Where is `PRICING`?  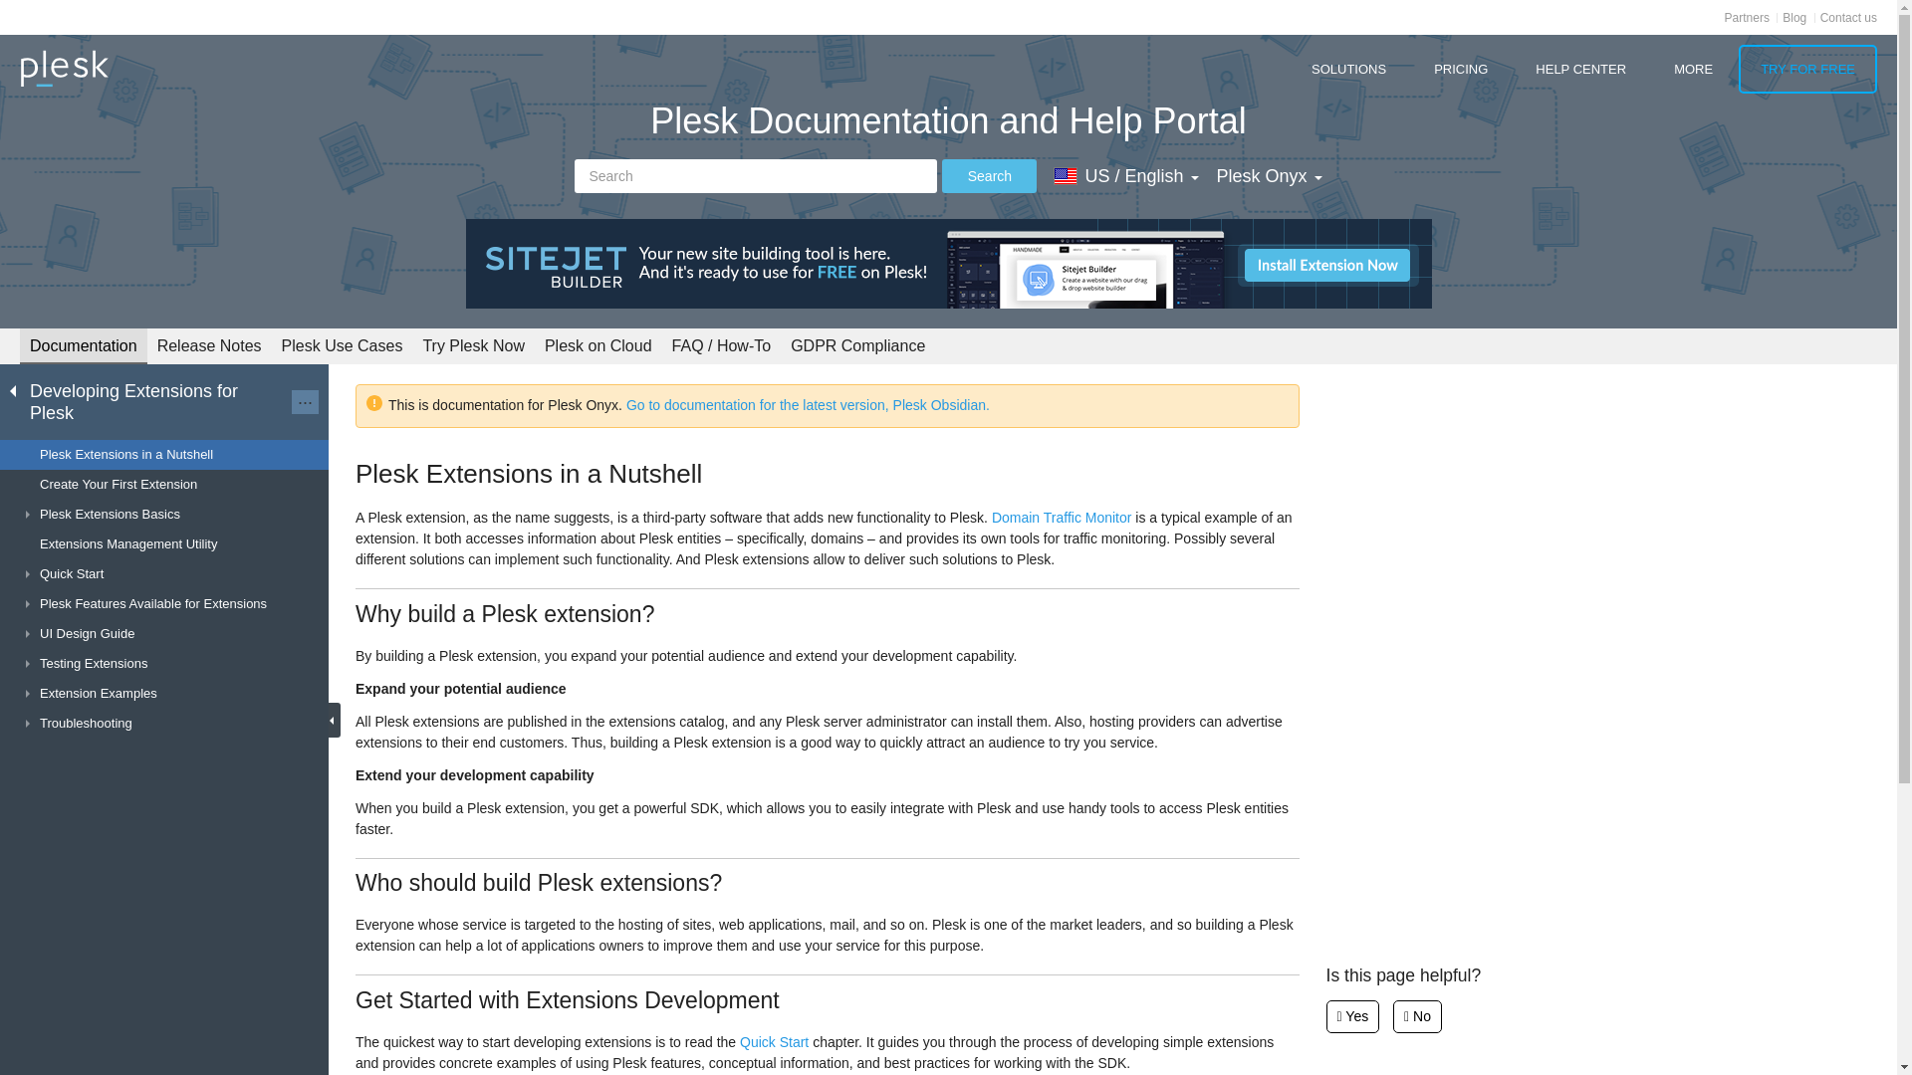 PRICING is located at coordinates (1461, 69).